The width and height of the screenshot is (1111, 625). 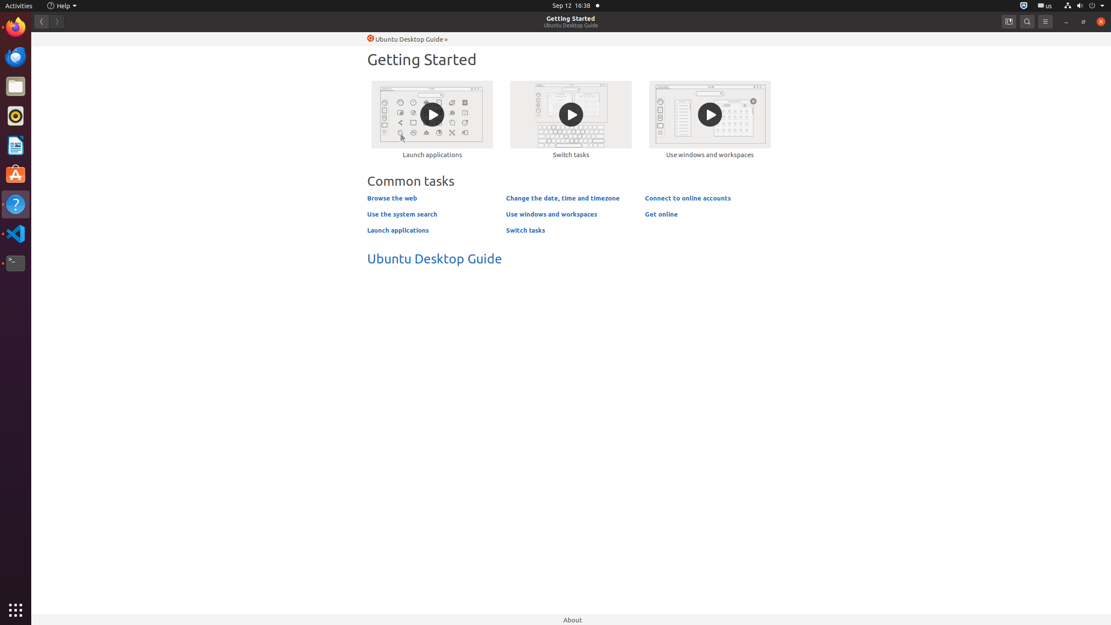 I want to click on Ubuntu Desktop Guide, so click(x=571, y=25).